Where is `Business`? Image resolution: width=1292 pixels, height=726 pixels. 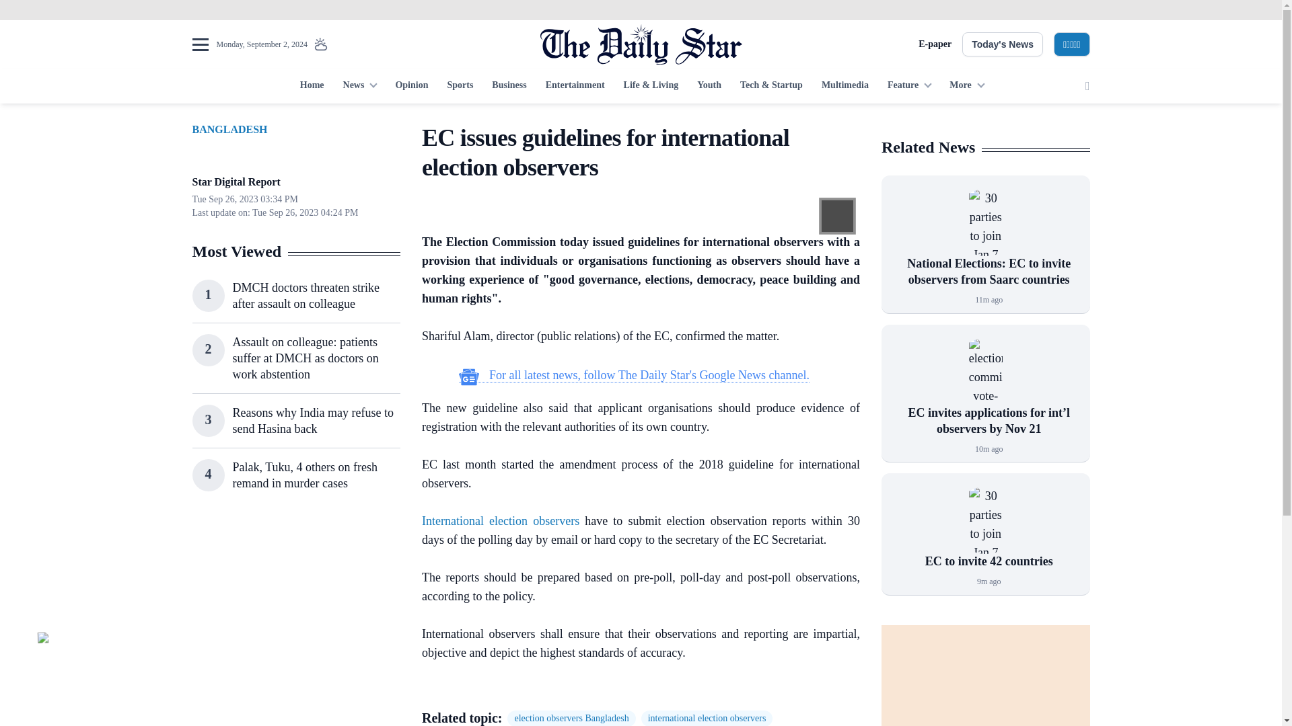
Business is located at coordinates (509, 86).